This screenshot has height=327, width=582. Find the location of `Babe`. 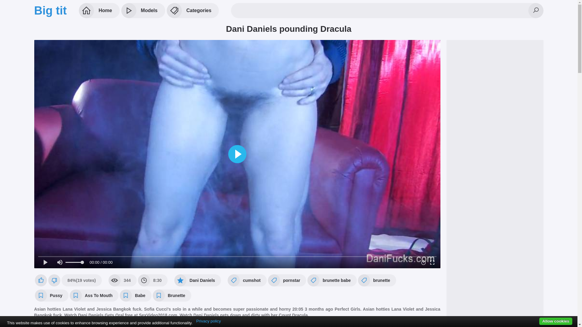

Babe is located at coordinates (135, 296).